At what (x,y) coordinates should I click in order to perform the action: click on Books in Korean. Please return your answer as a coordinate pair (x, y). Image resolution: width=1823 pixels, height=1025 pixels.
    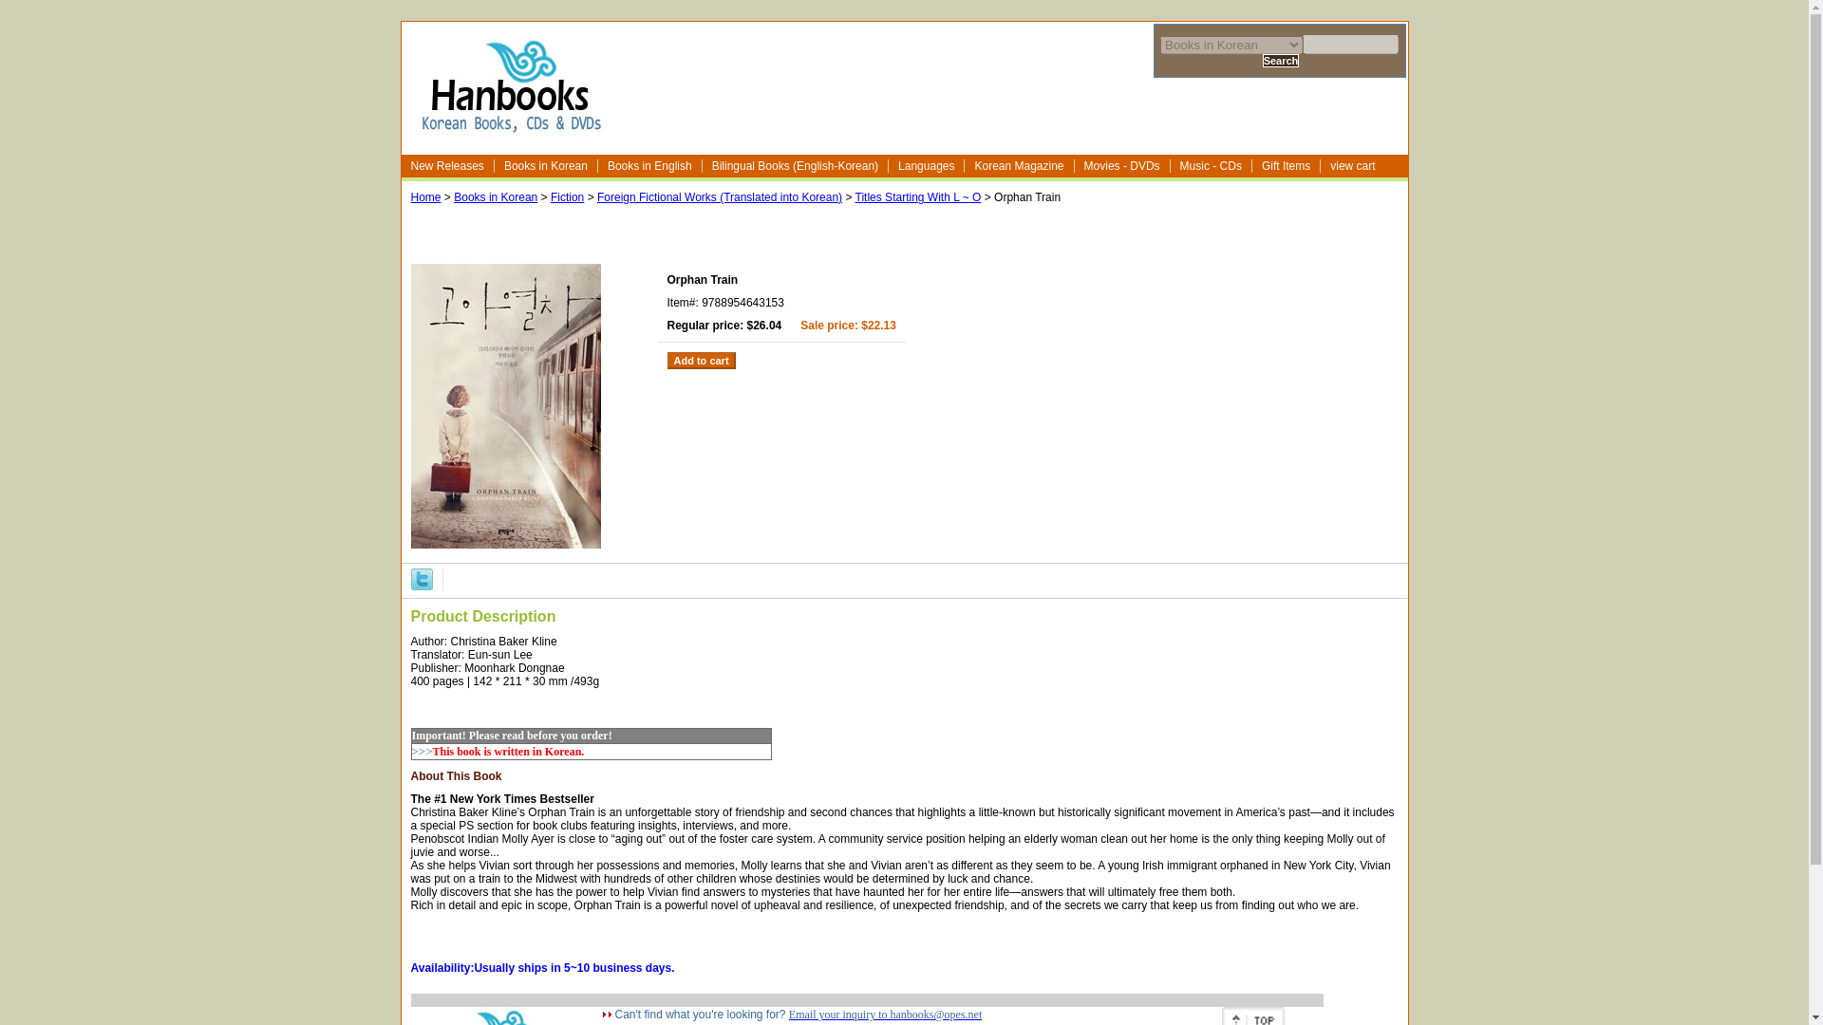
    Looking at the image, I should click on (545, 166).